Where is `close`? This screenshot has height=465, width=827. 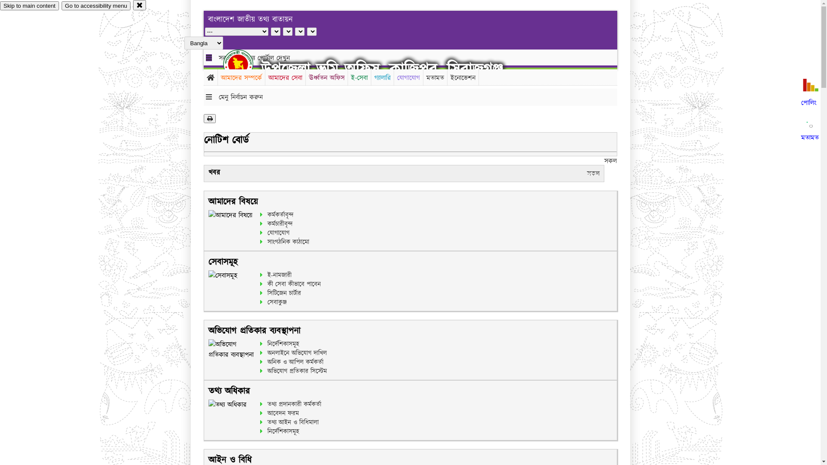
close is located at coordinates (140, 5).